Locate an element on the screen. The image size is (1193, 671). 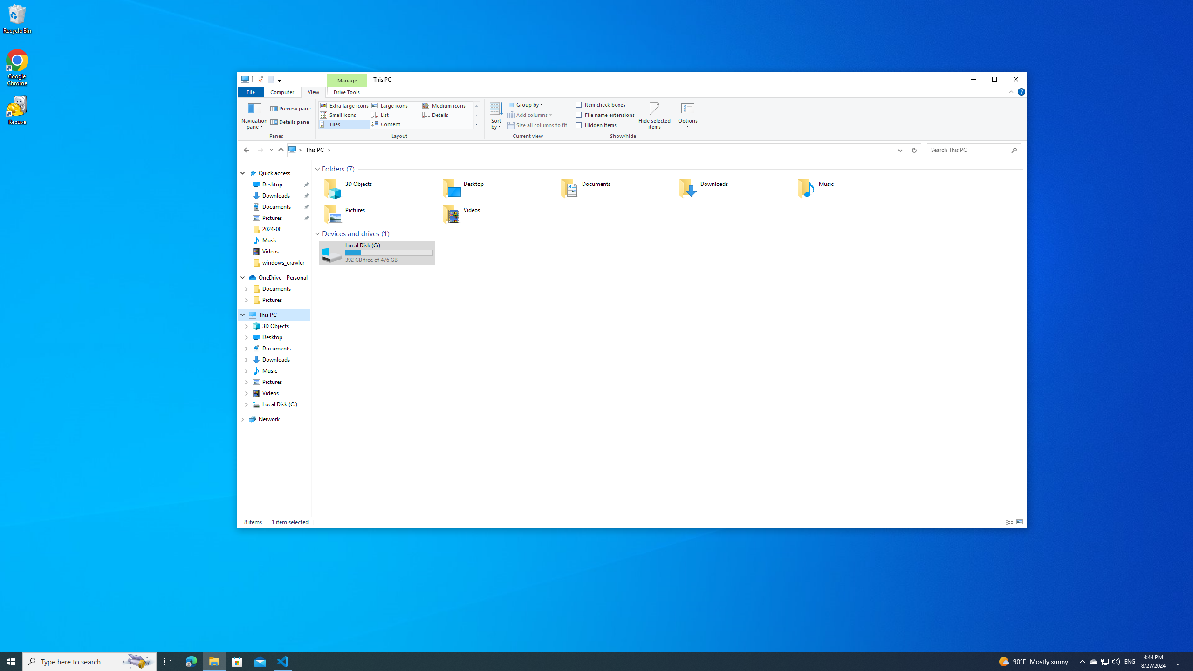
Running applications is located at coordinates (579, 662).